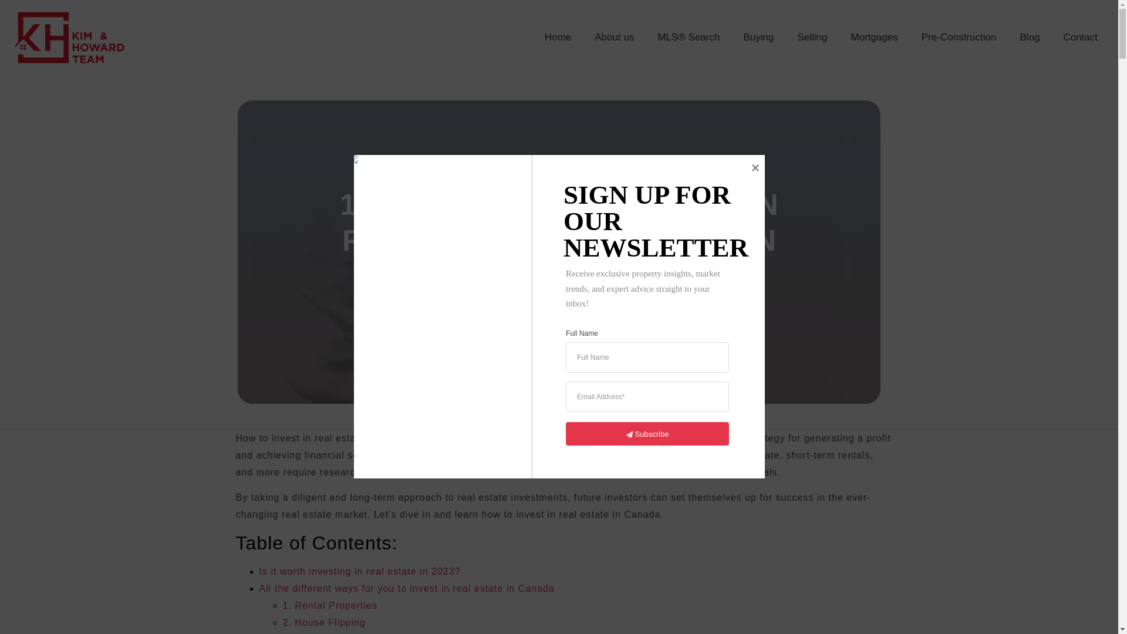 Image resolution: width=1127 pixels, height=634 pixels. Describe the element at coordinates (959, 38) in the screenshot. I see `Pre-Construction` at that location.